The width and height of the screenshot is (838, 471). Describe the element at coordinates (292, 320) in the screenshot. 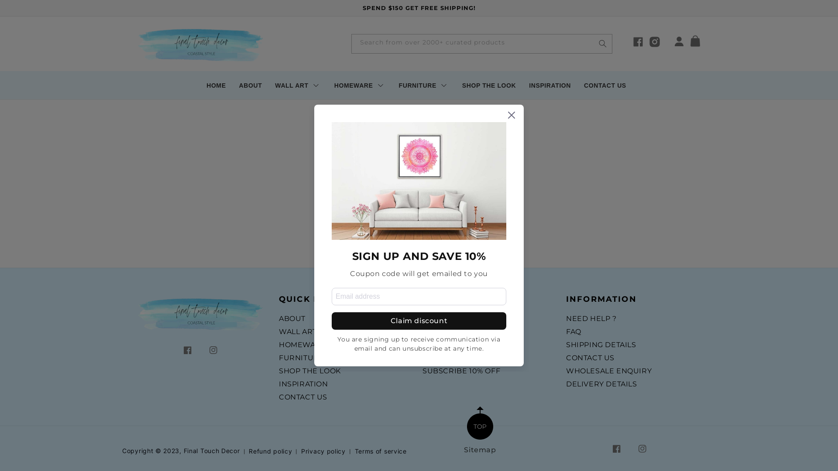

I see `ABOUT` at that location.